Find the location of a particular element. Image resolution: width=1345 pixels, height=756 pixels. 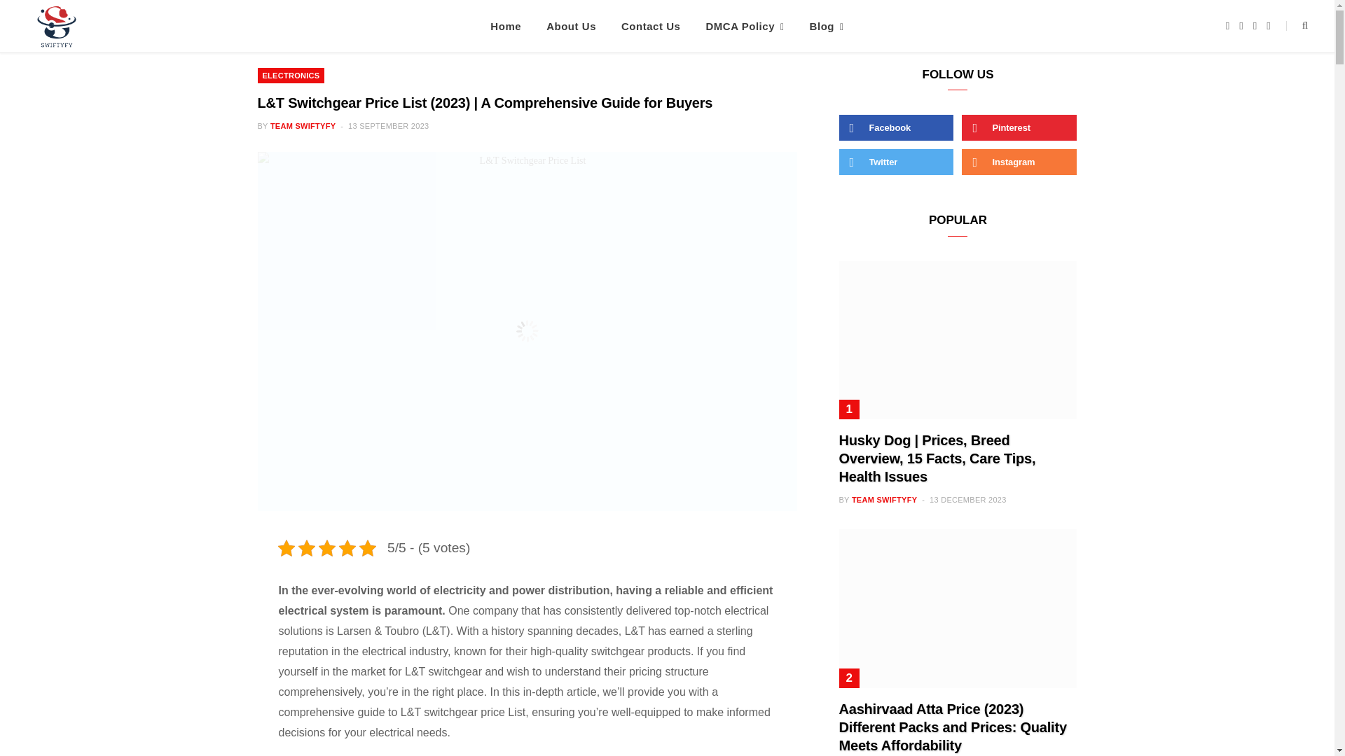

13 SEPTEMBER 2023 is located at coordinates (388, 125).